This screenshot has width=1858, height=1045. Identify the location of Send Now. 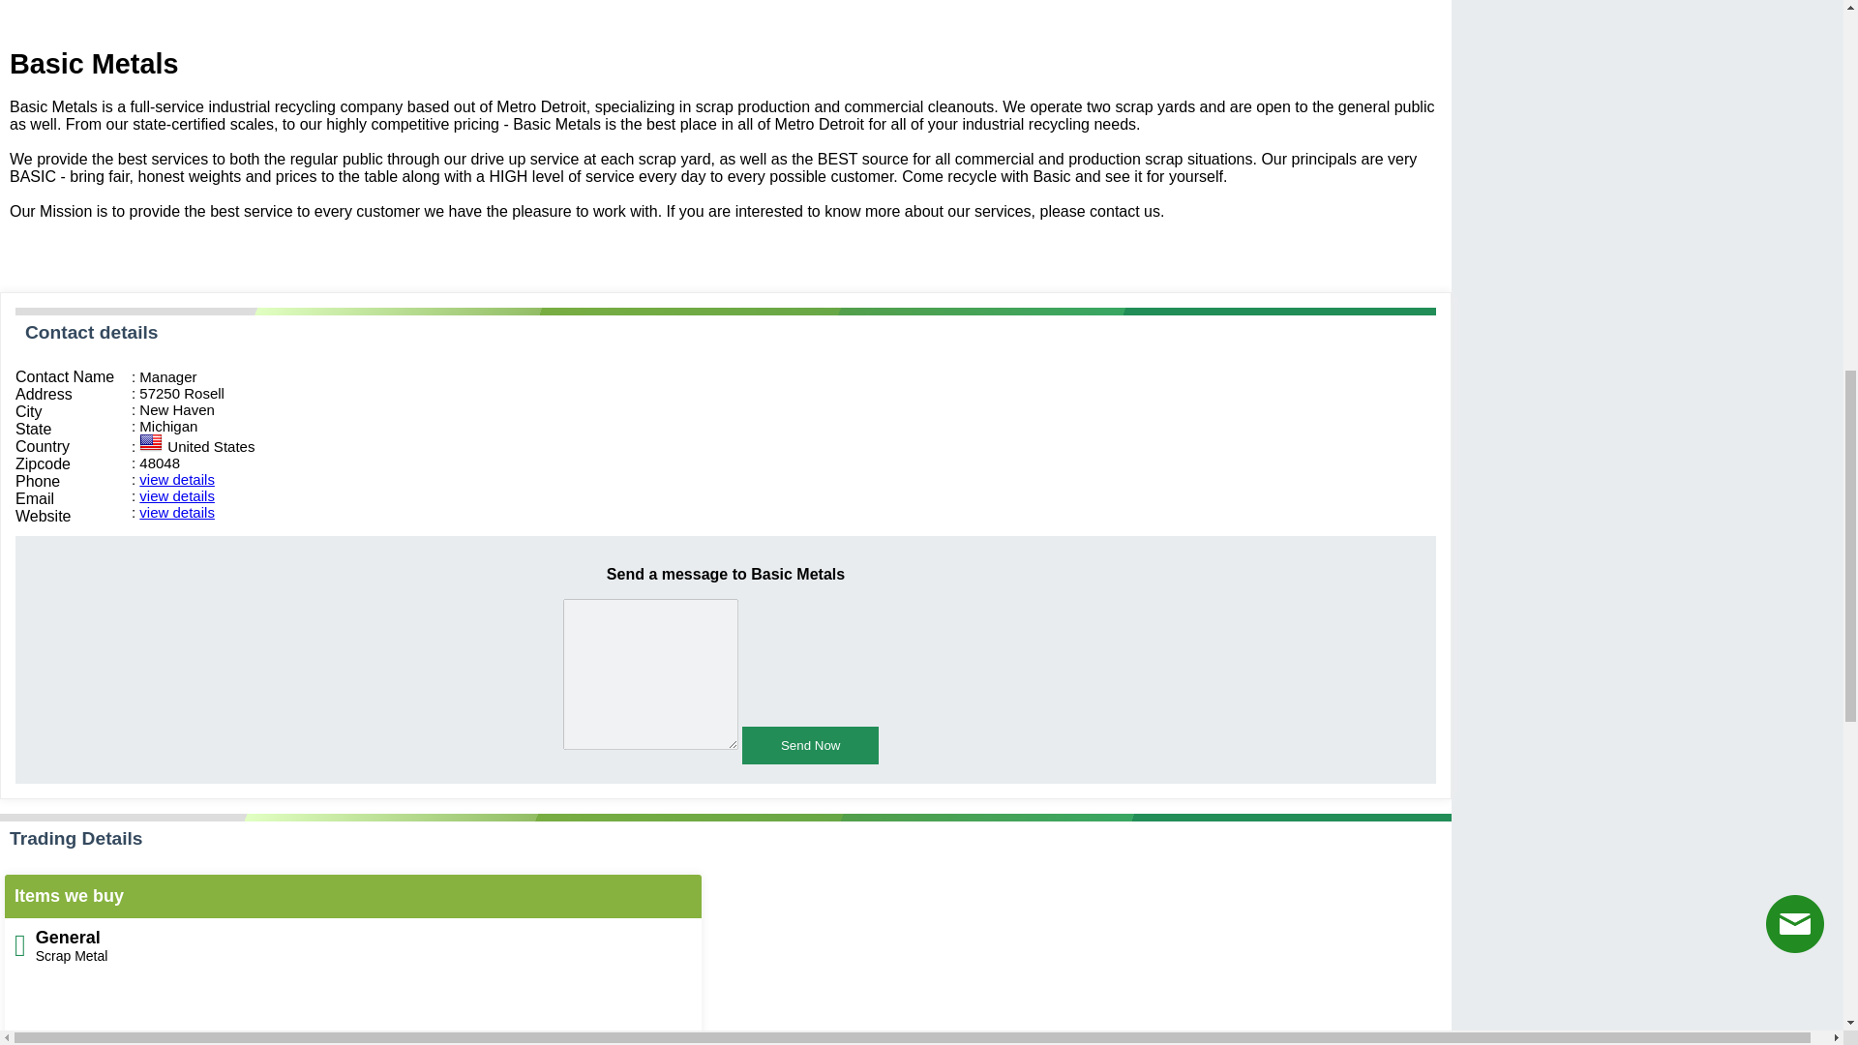
(810, 745).